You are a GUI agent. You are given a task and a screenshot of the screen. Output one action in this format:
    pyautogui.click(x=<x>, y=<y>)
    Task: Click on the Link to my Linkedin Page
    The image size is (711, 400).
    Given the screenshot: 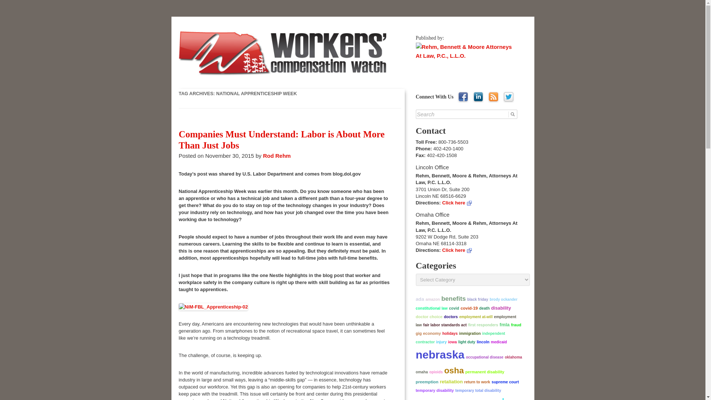 What is the action you would take?
    pyautogui.click(x=478, y=98)
    